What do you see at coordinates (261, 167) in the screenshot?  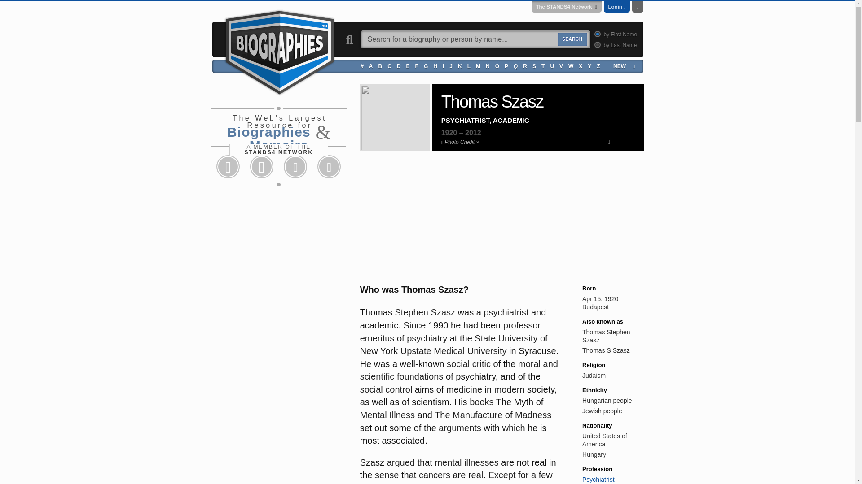 I see `Share this page on Twitter` at bounding box center [261, 167].